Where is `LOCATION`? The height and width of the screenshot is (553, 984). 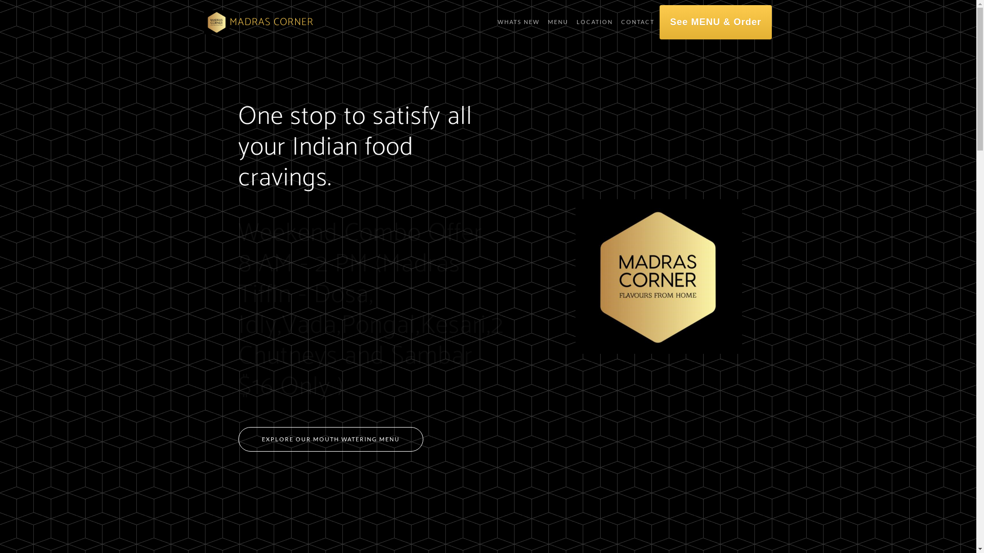 LOCATION is located at coordinates (594, 23).